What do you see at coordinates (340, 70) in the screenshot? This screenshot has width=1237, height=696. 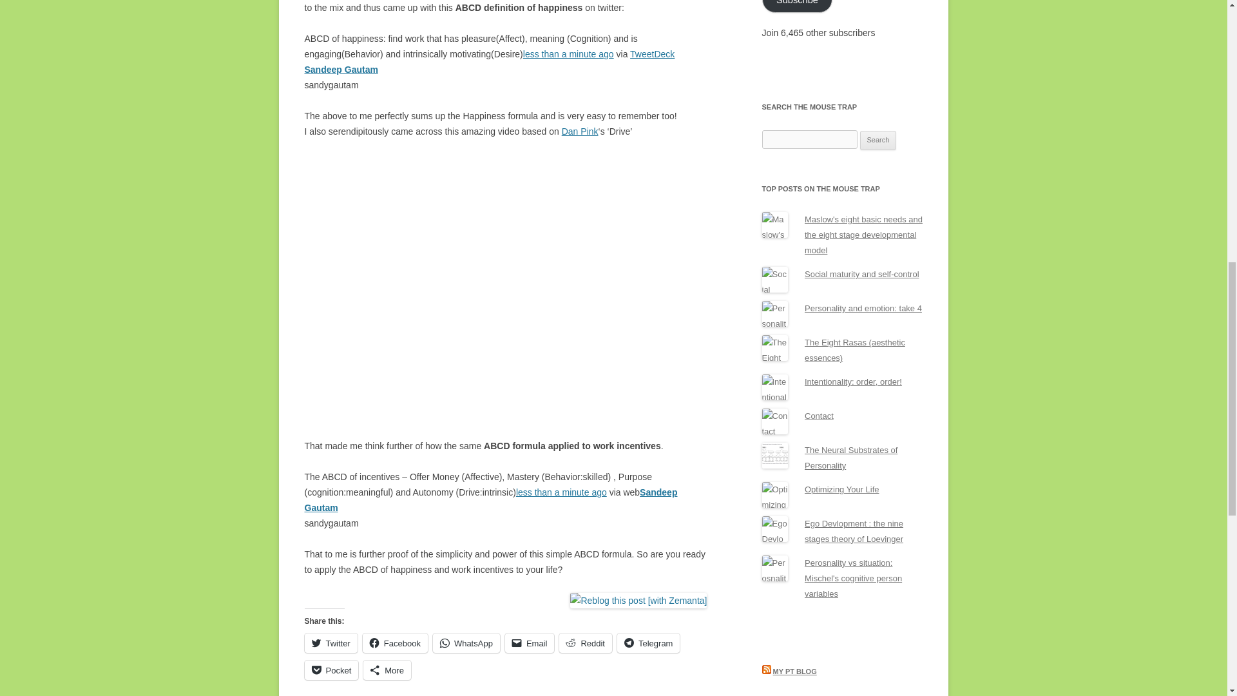 I see `Sandeep Gautam` at bounding box center [340, 70].